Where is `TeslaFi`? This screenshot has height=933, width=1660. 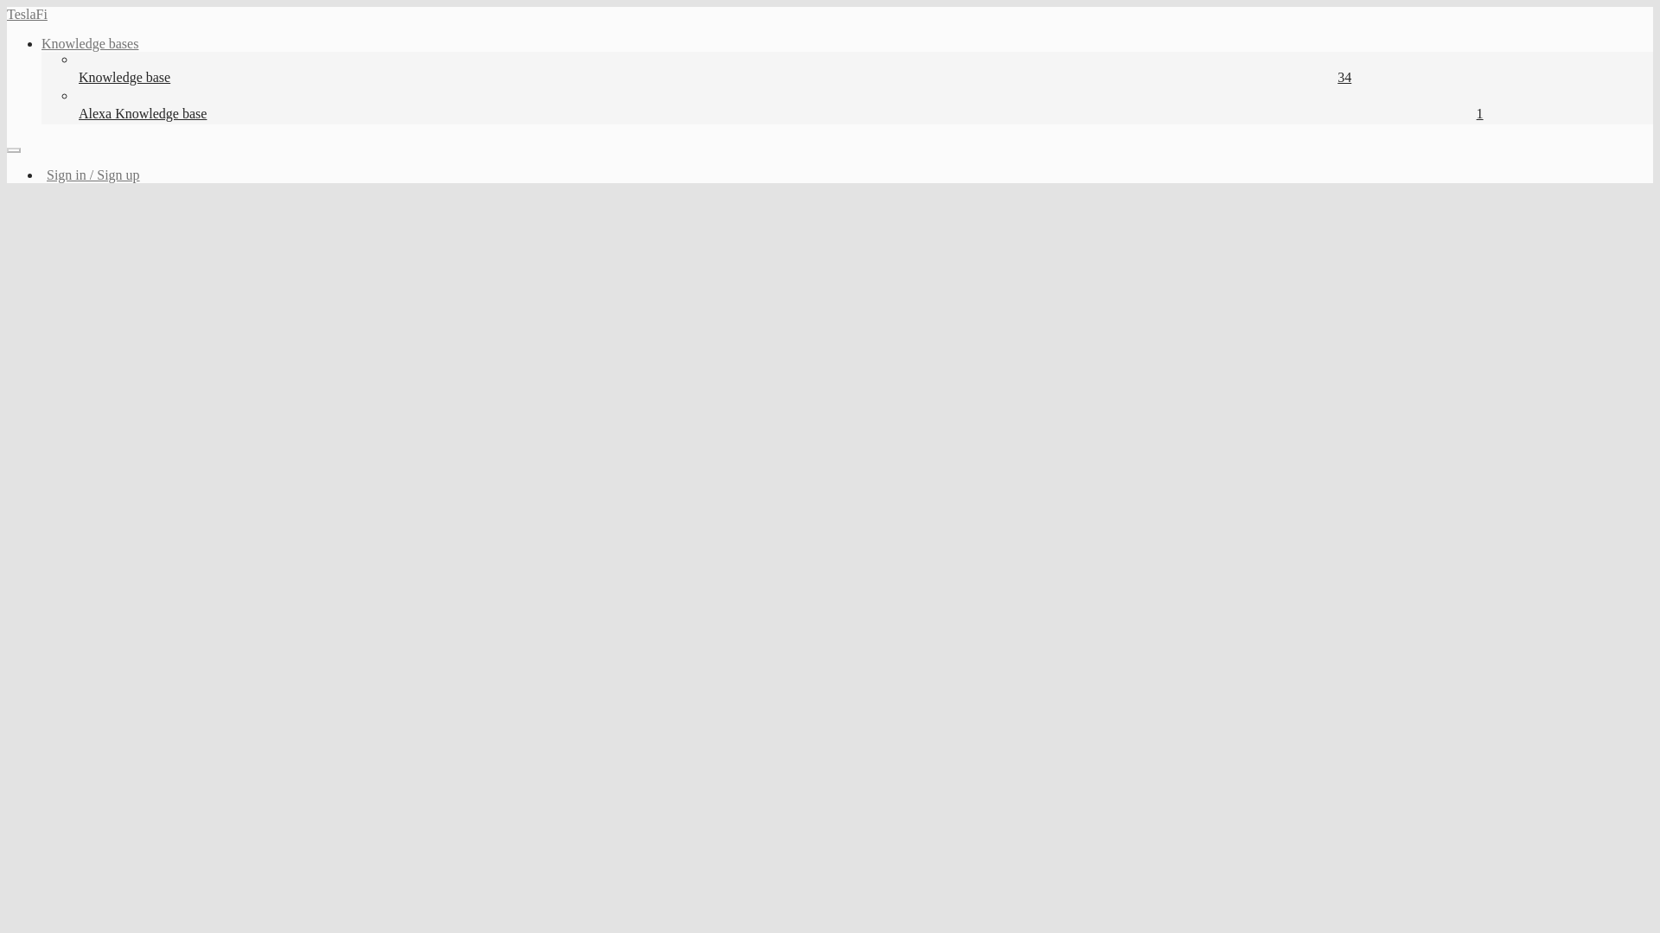 TeslaFi is located at coordinates (27, 14).